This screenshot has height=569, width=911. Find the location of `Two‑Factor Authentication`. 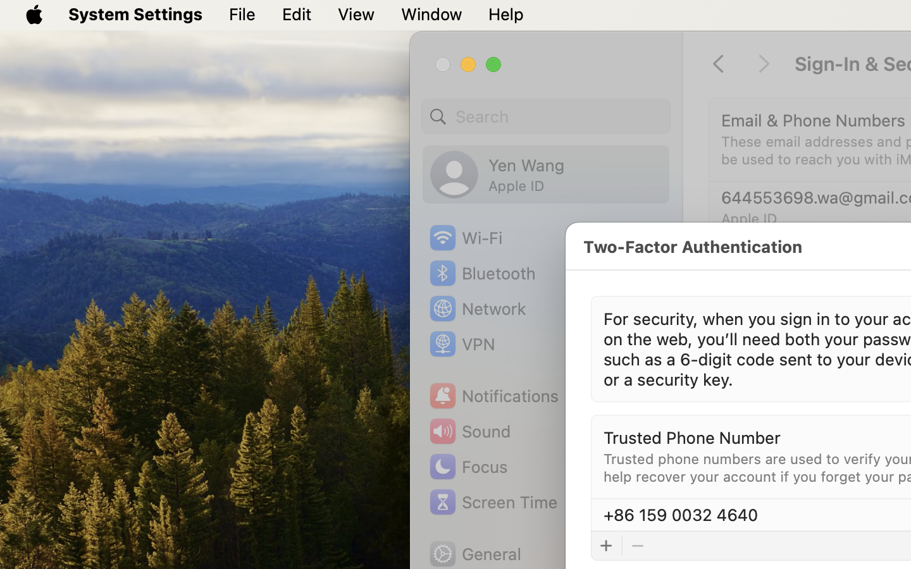

Two‑Factor Authentication is located at coordinates (692, 247).